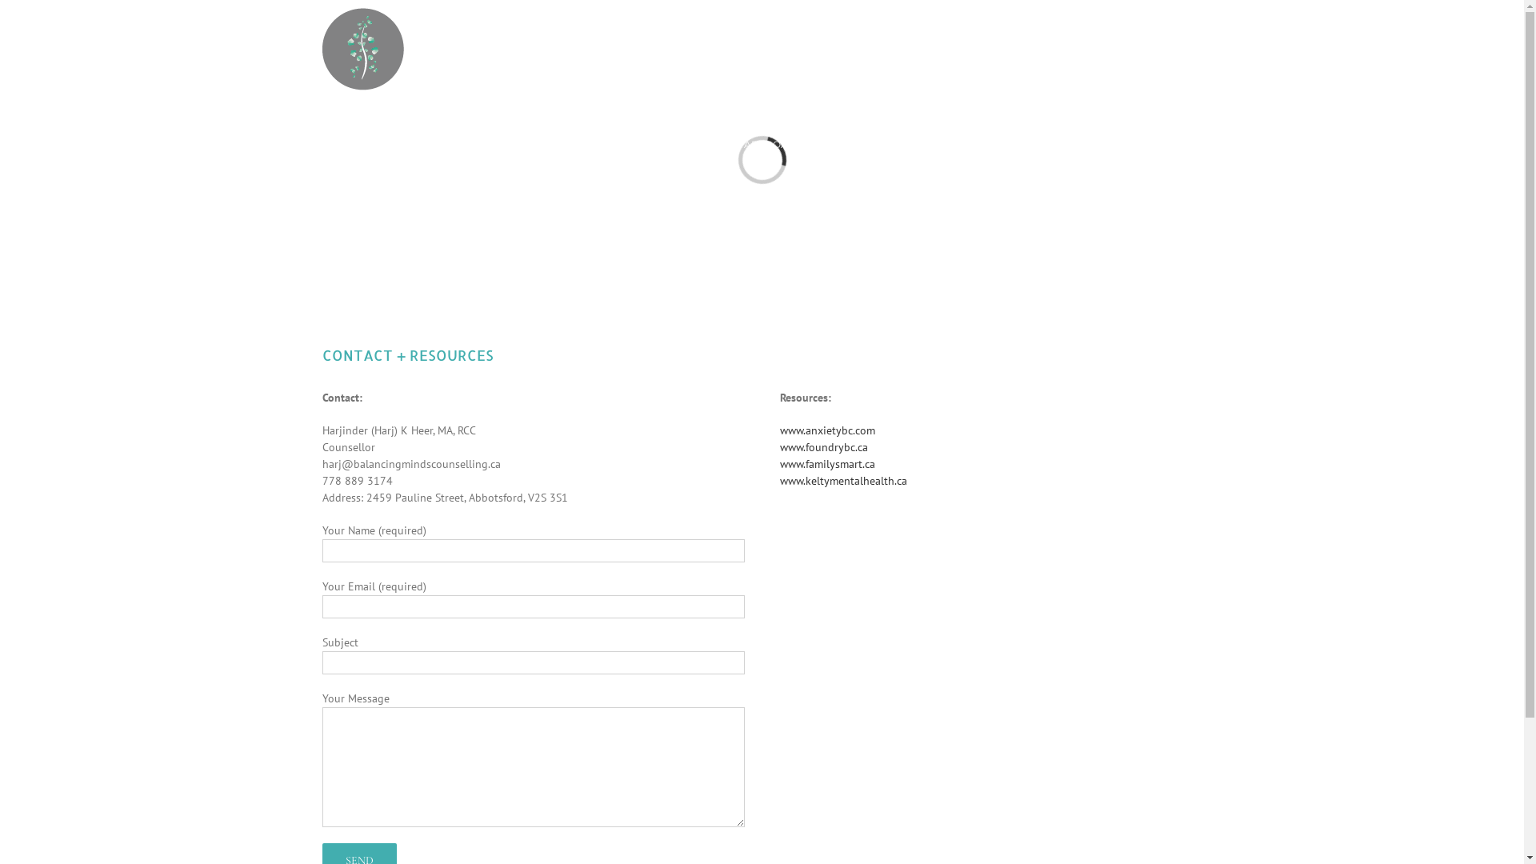 This screenshot has width=1536, height=864. I want to click on APPROACH, so click(774, 144).